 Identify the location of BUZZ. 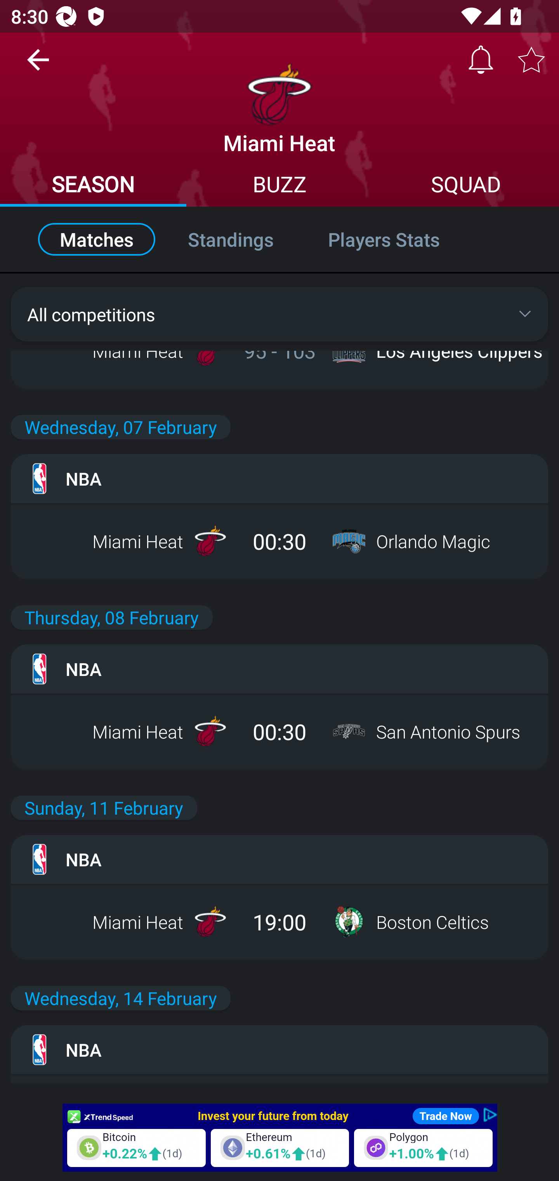
(279, 186).